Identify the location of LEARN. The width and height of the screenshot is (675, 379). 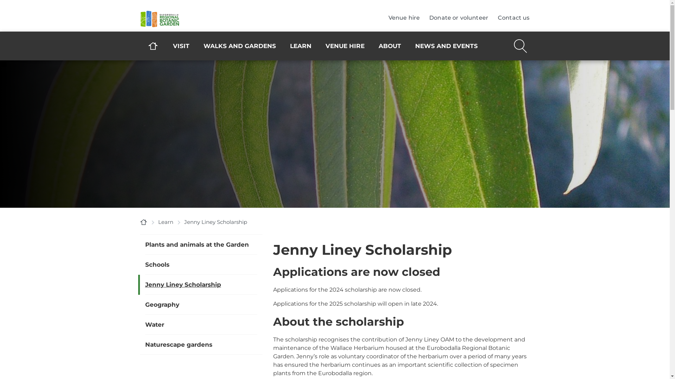
(301, 46).